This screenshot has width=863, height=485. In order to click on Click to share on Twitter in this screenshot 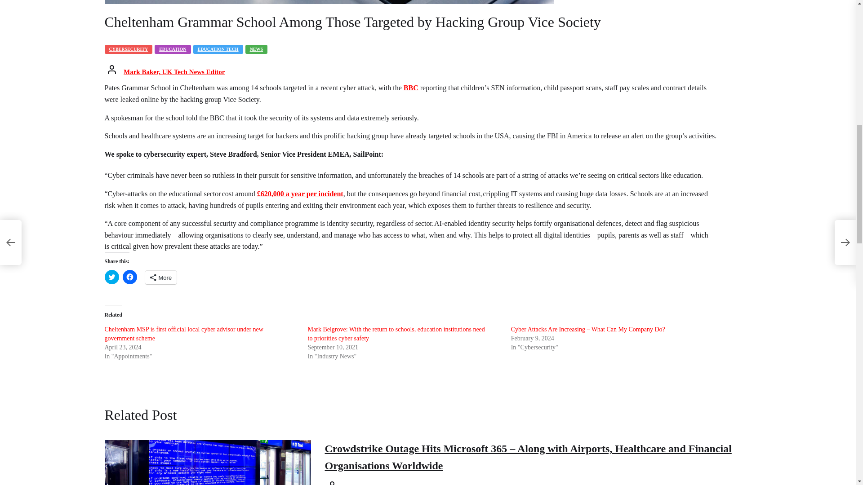, I will do `click(111, 277)`.